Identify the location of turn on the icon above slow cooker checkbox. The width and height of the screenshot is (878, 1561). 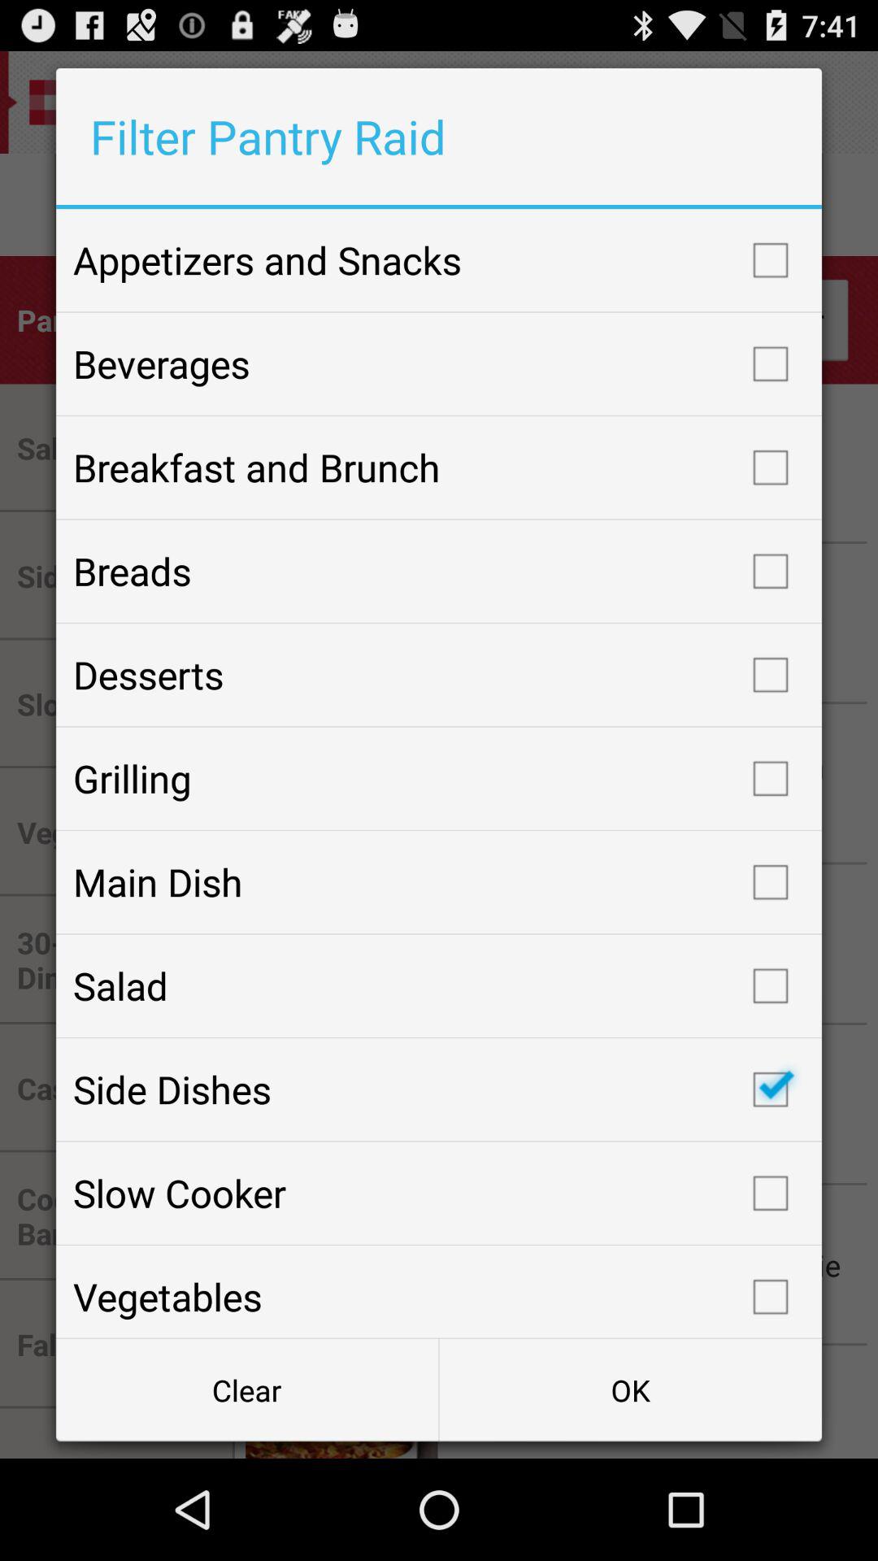
(439, 1089).